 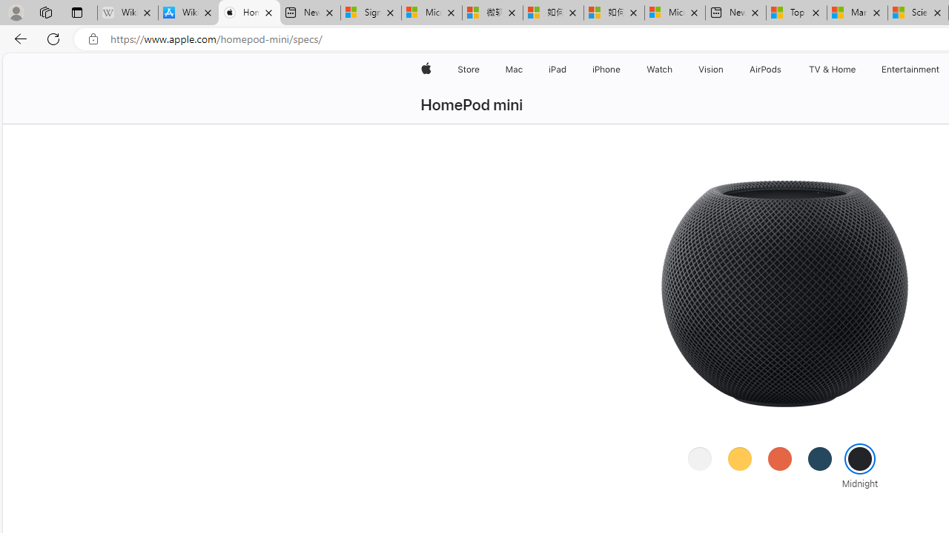 I want to click on Midnight HomePod mini, so click(x=783, y=293).